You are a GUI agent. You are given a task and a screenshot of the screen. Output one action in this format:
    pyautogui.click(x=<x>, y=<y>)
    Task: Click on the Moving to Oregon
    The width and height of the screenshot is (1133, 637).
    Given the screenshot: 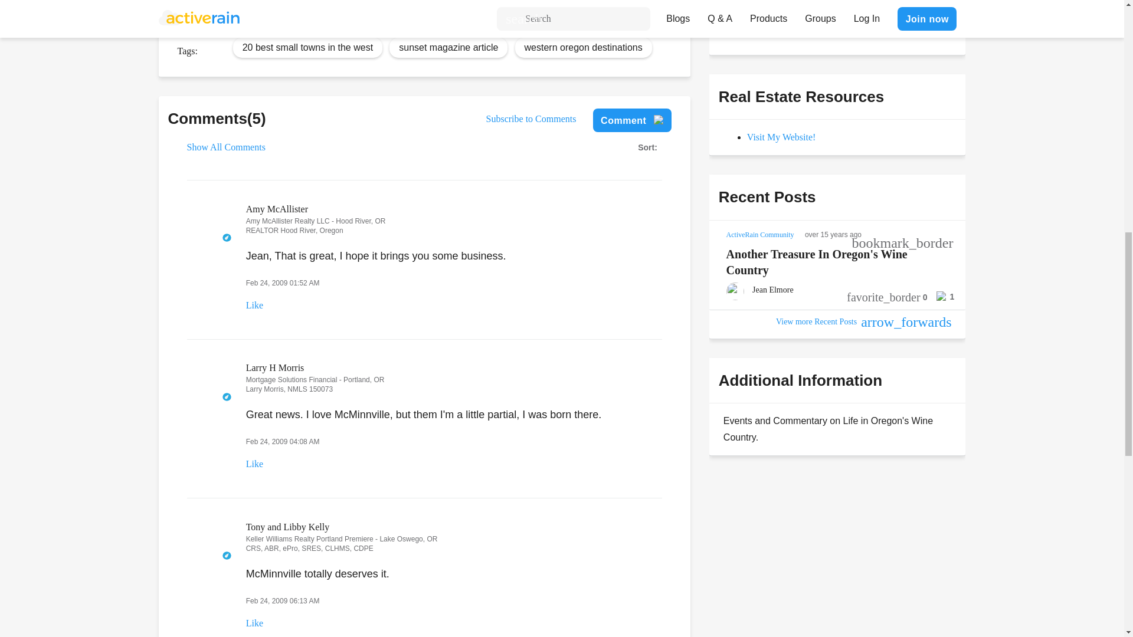 What is the action you would take?
    pyautogui.click(x=280, y=2)
    